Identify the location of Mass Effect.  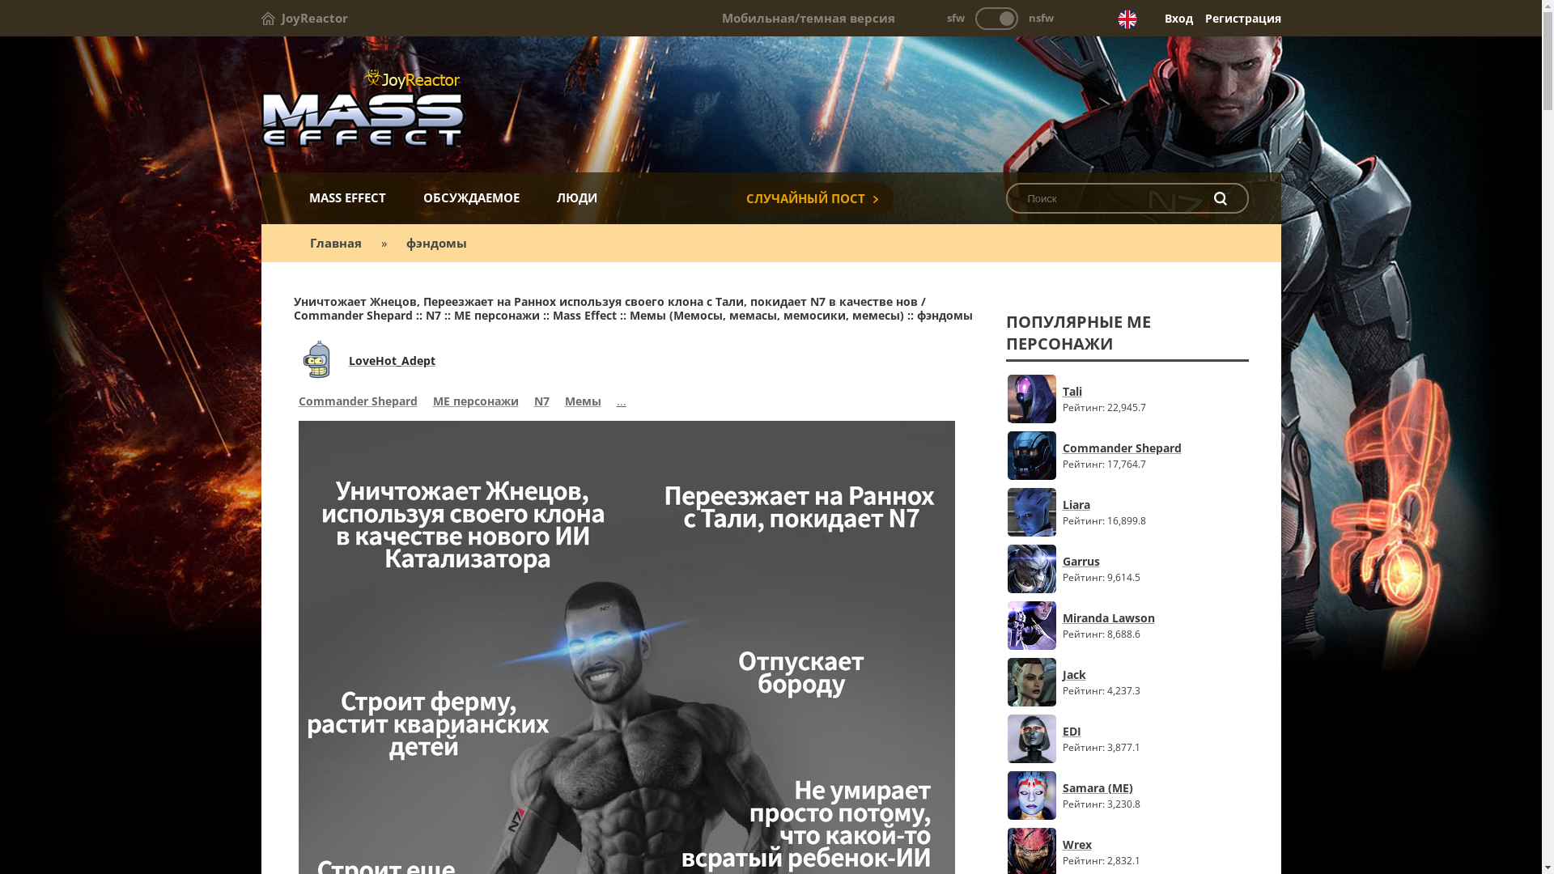
(771, 105).